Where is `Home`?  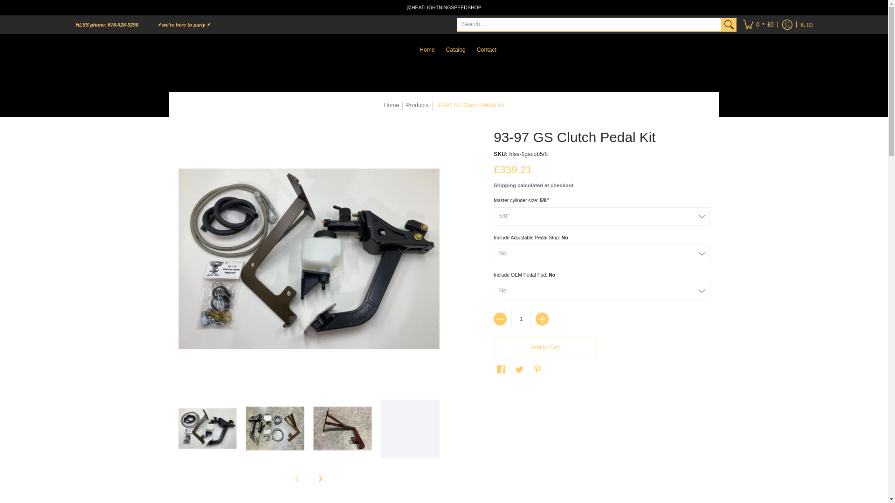
Home is located at coordinates (392, 105).